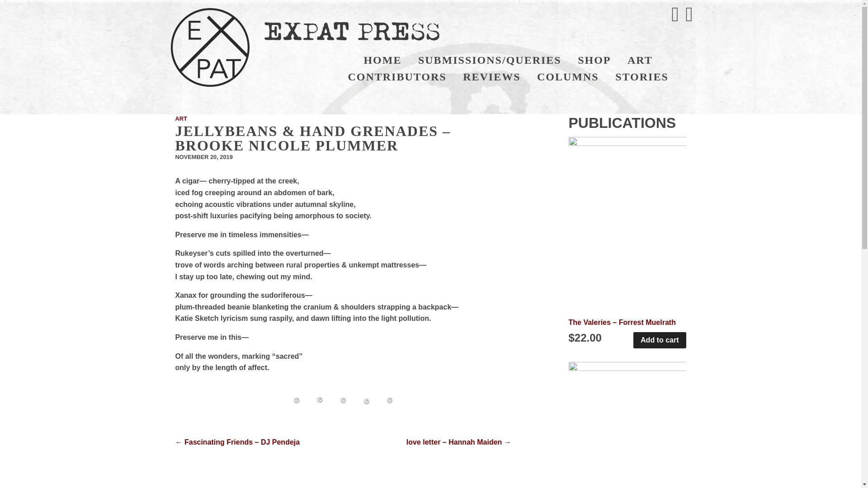  What do you see at coordinates (594, 60) in the screenshot?
I see `SHOP` at bounding box center [594, 60].